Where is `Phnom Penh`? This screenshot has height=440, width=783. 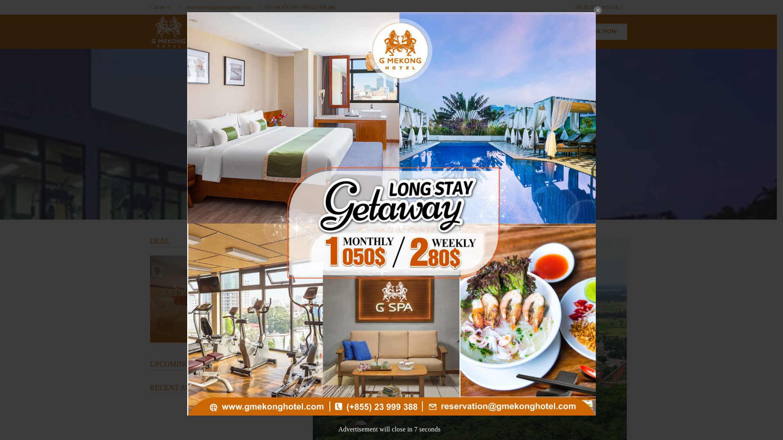
Phnom Penh is located at coordinates (161, 7).